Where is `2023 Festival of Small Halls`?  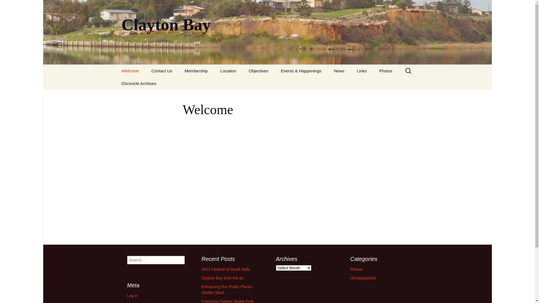
2023 Festival of Small Halls is located at coordinates (226, 269).